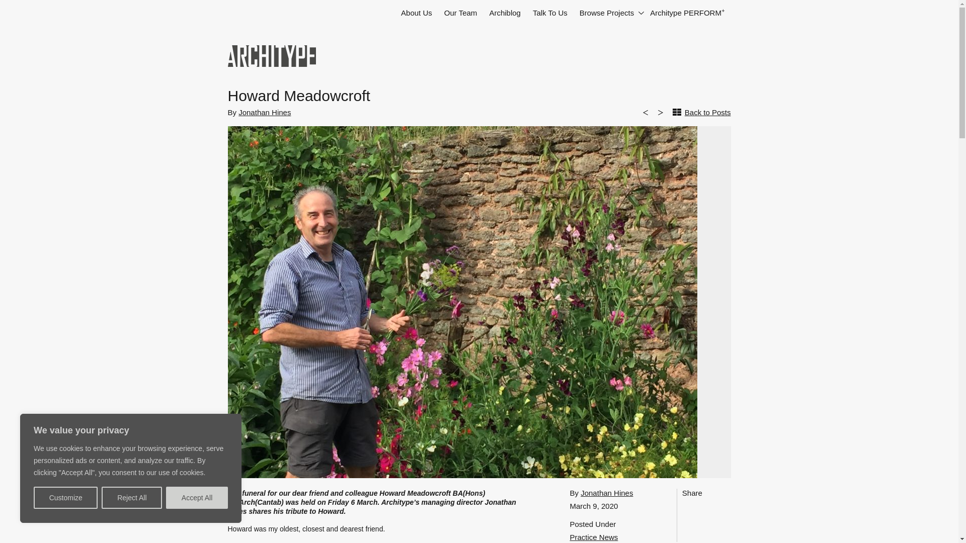  I want to click on Reject All, so click(132, 497).